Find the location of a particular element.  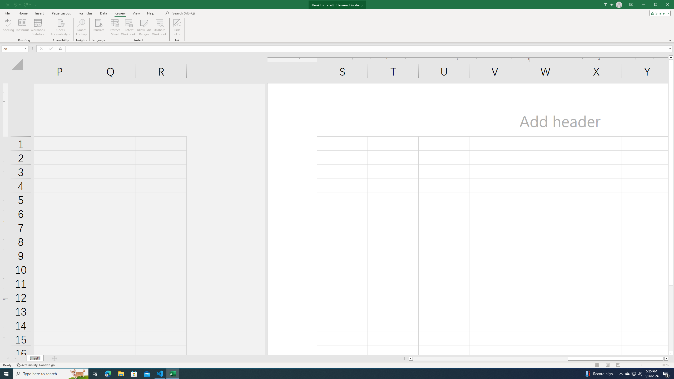

File Explorer is located at coordinates (121, 374).